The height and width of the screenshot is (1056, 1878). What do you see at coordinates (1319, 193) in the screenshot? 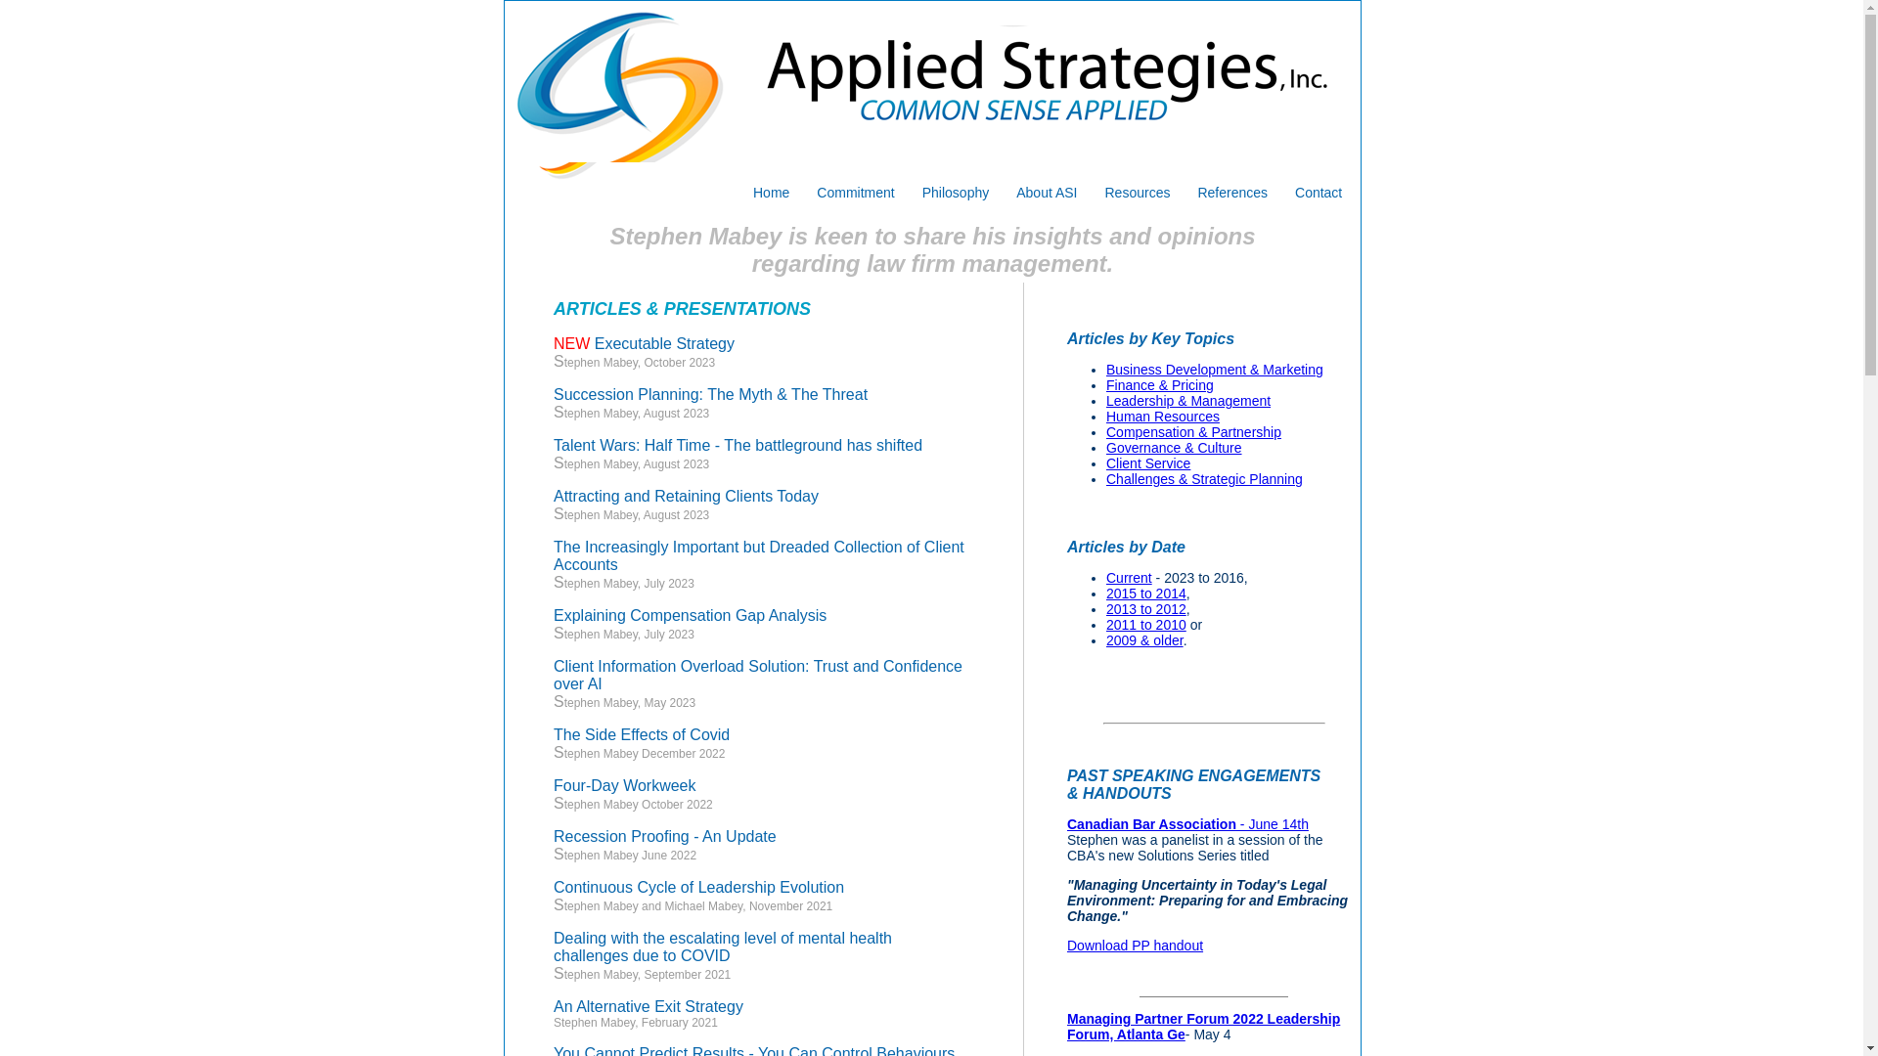
I see `Contact` at bounding box center [1319, 193].